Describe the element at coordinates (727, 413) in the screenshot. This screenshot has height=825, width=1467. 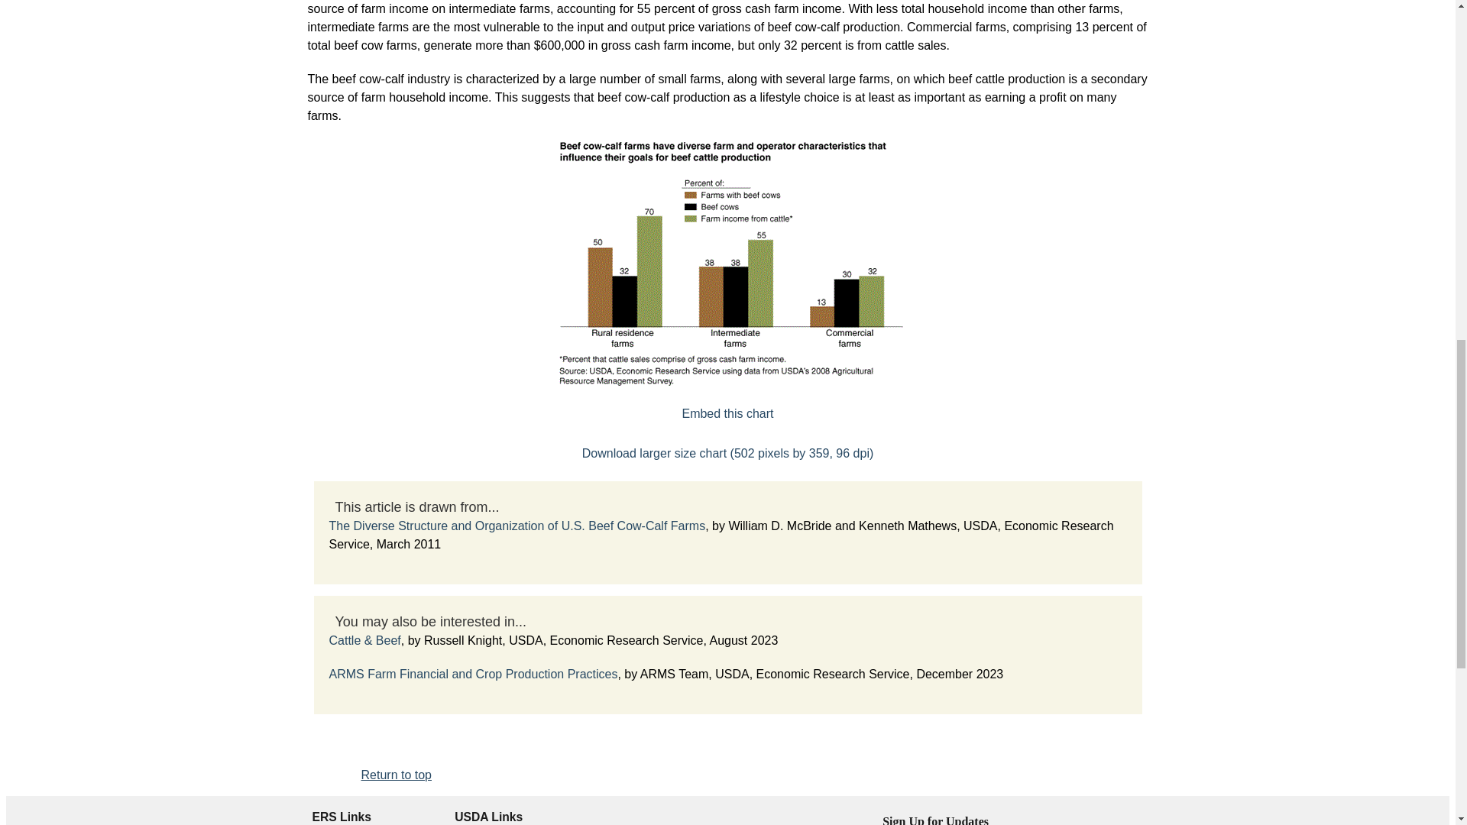
I see `Embed this chart` at that location.